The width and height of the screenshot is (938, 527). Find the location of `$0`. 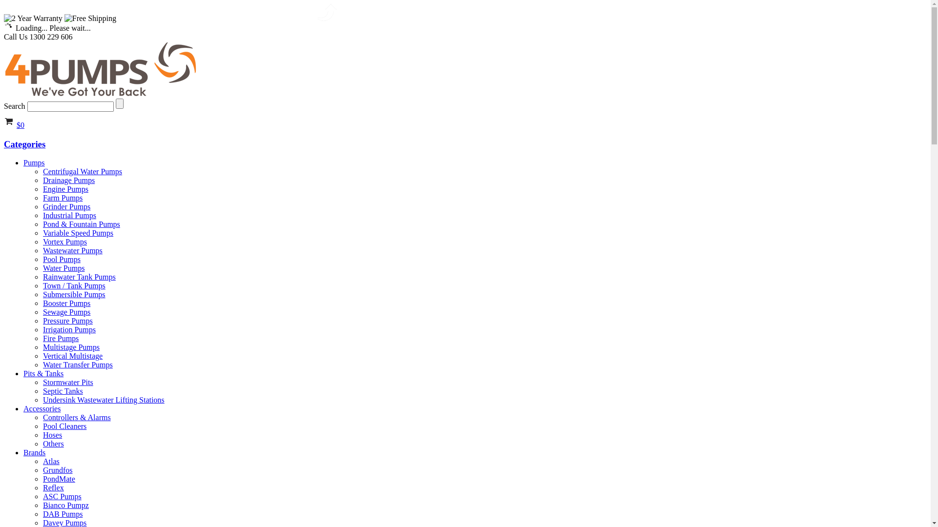

$0 is located at coordinates (21, 125).